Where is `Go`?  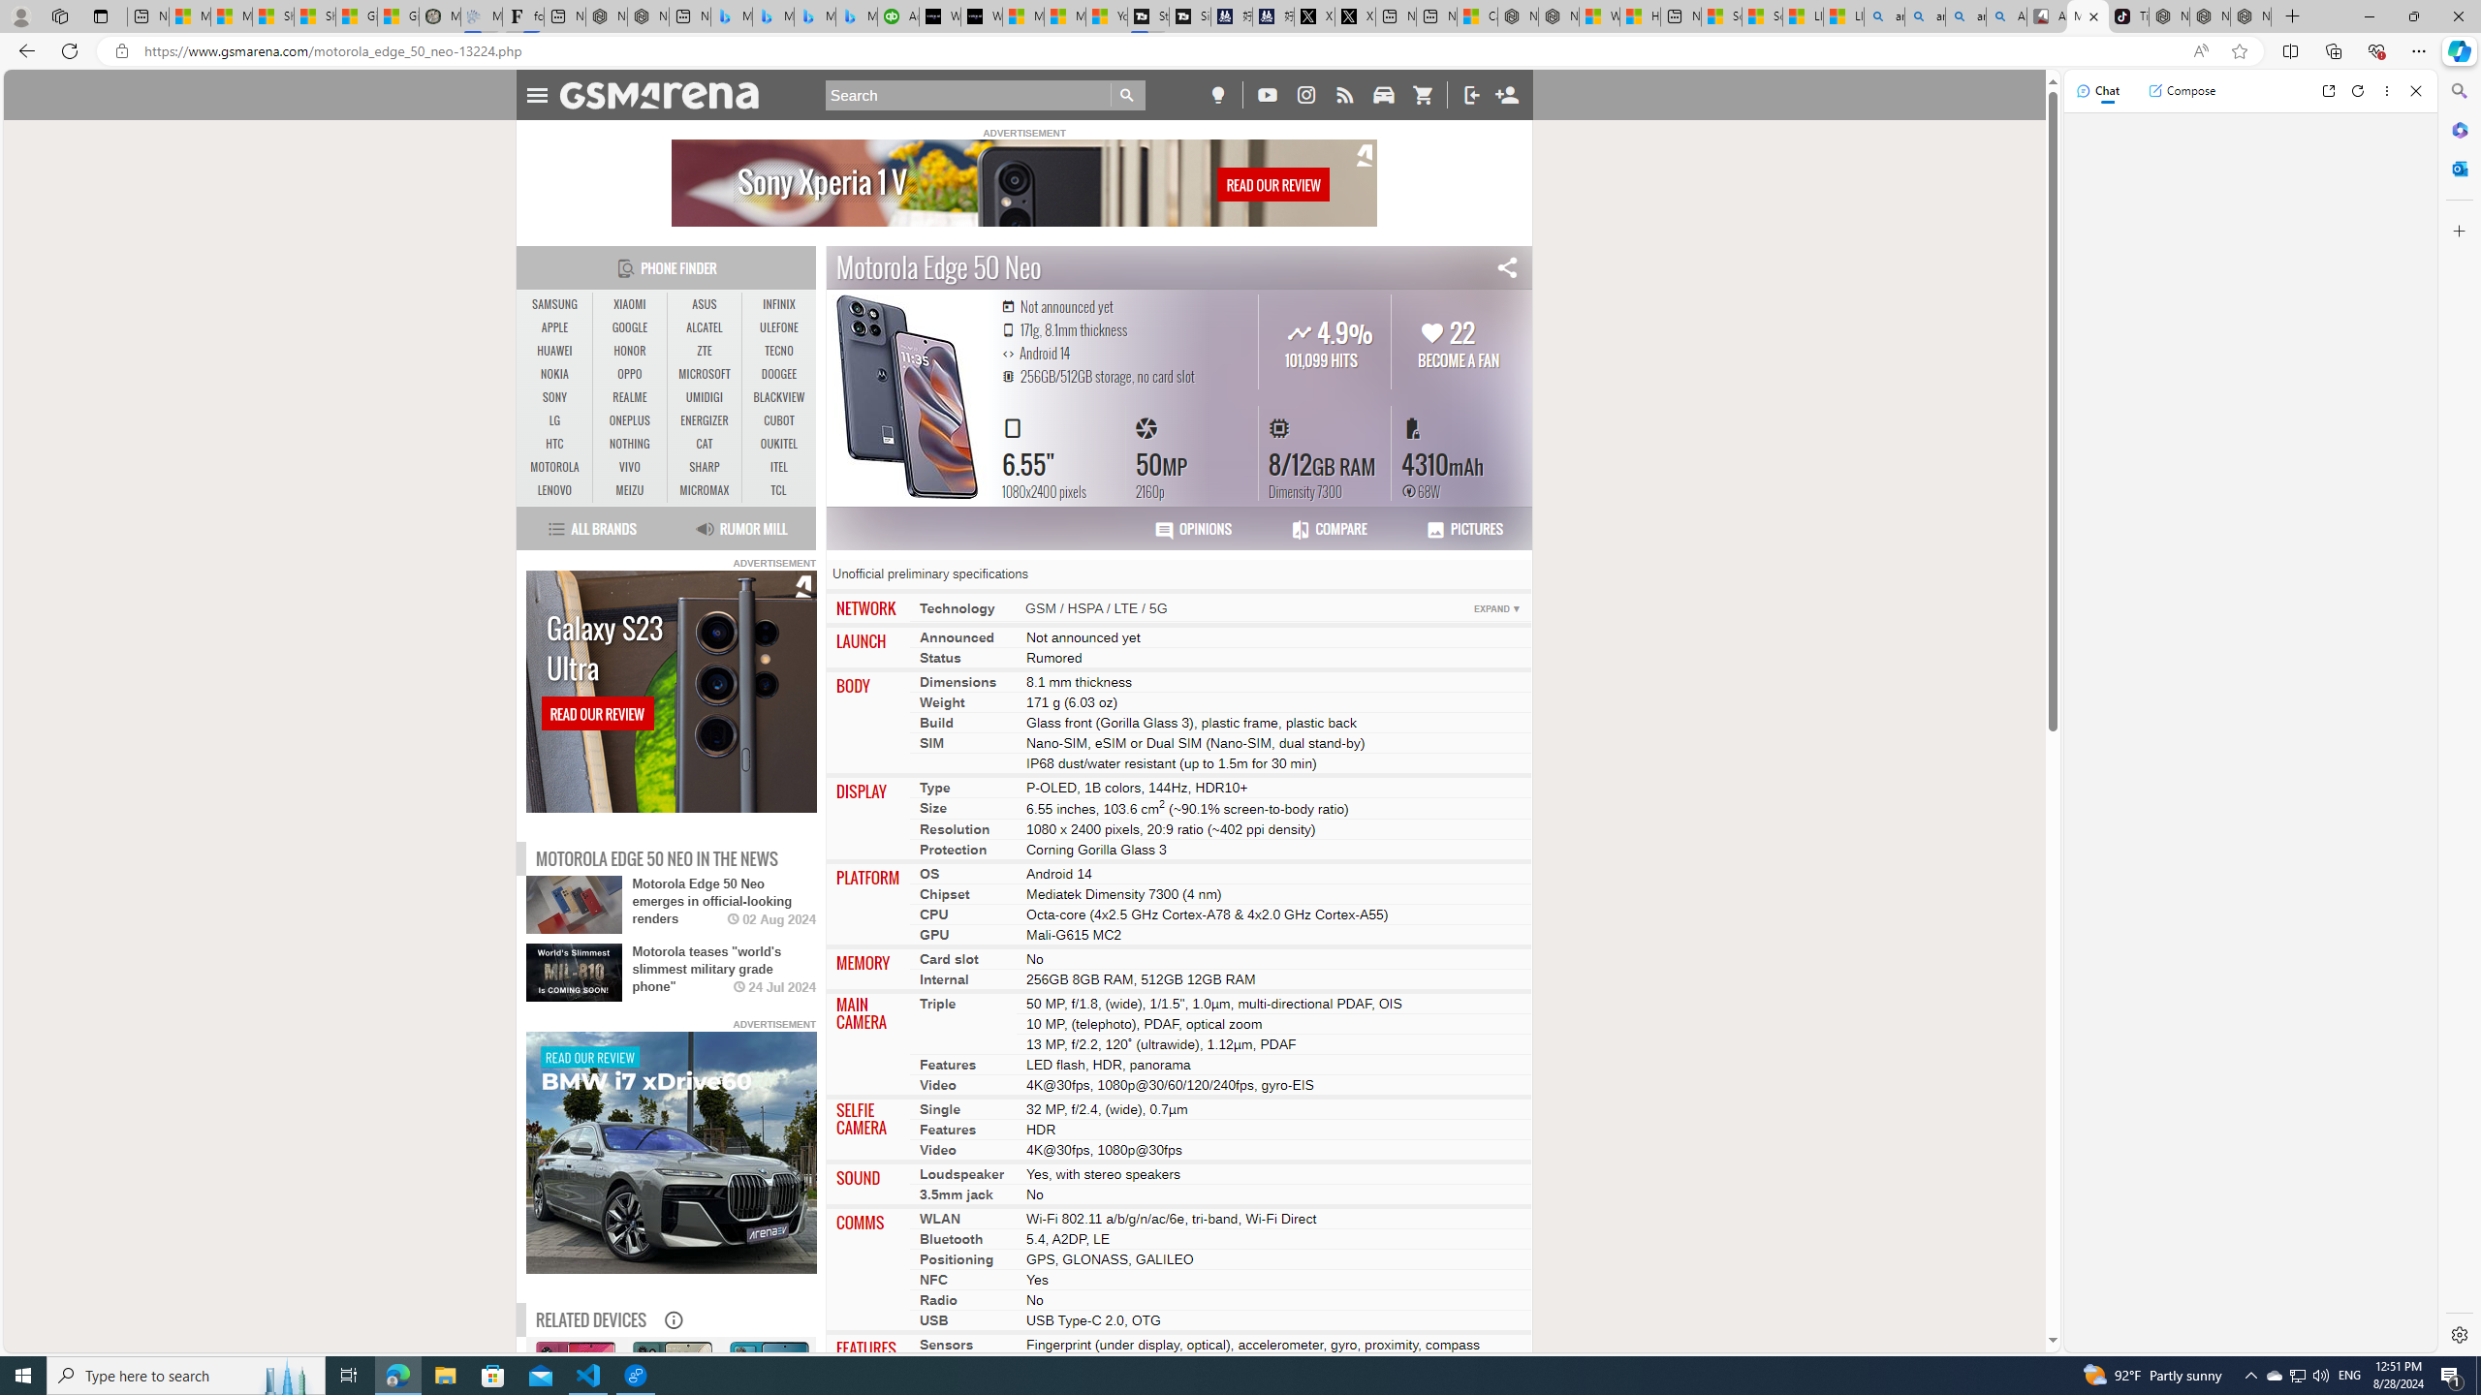
Go is located at coordinates (1128, 95).